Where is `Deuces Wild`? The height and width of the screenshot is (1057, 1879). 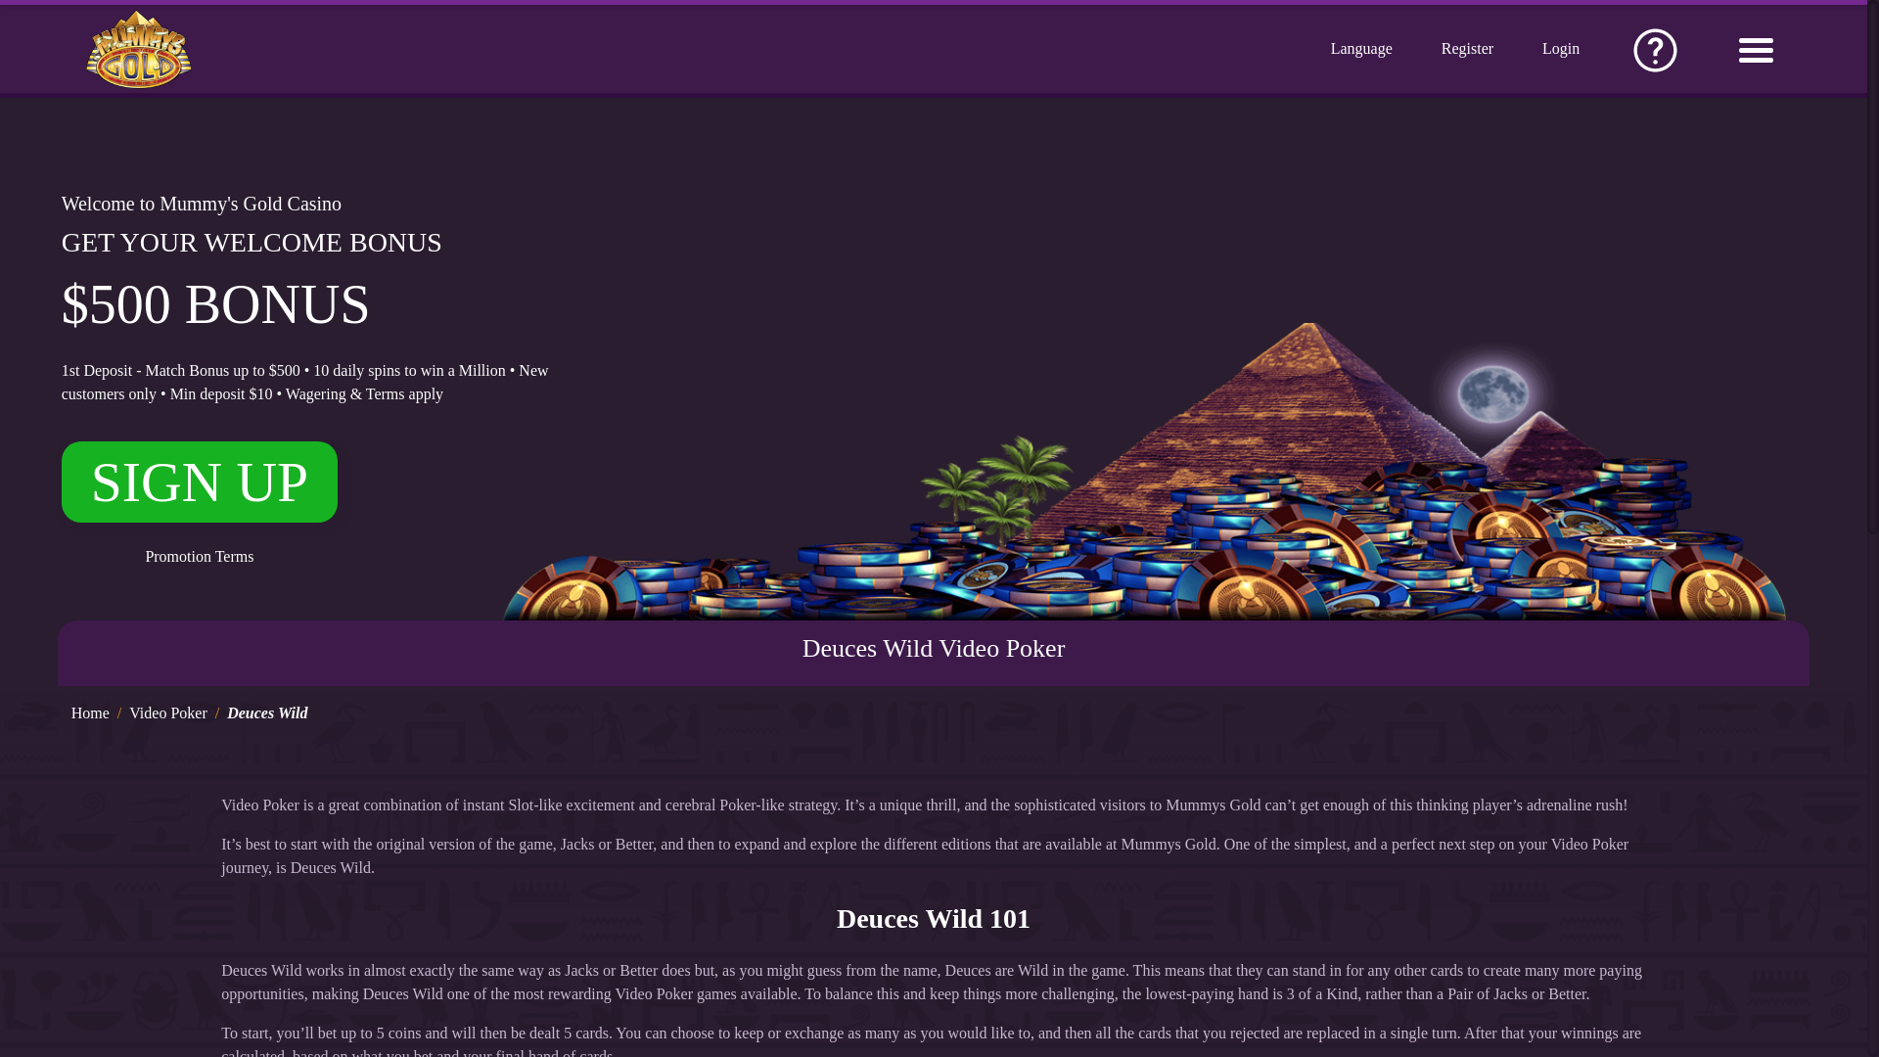 Deuces Wild is located at coordinates (267, 712).